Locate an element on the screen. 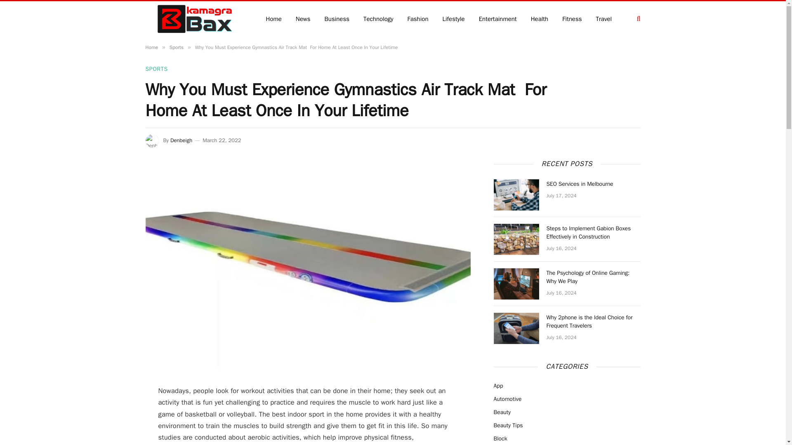  Technology is located at coordinates (379, 19).